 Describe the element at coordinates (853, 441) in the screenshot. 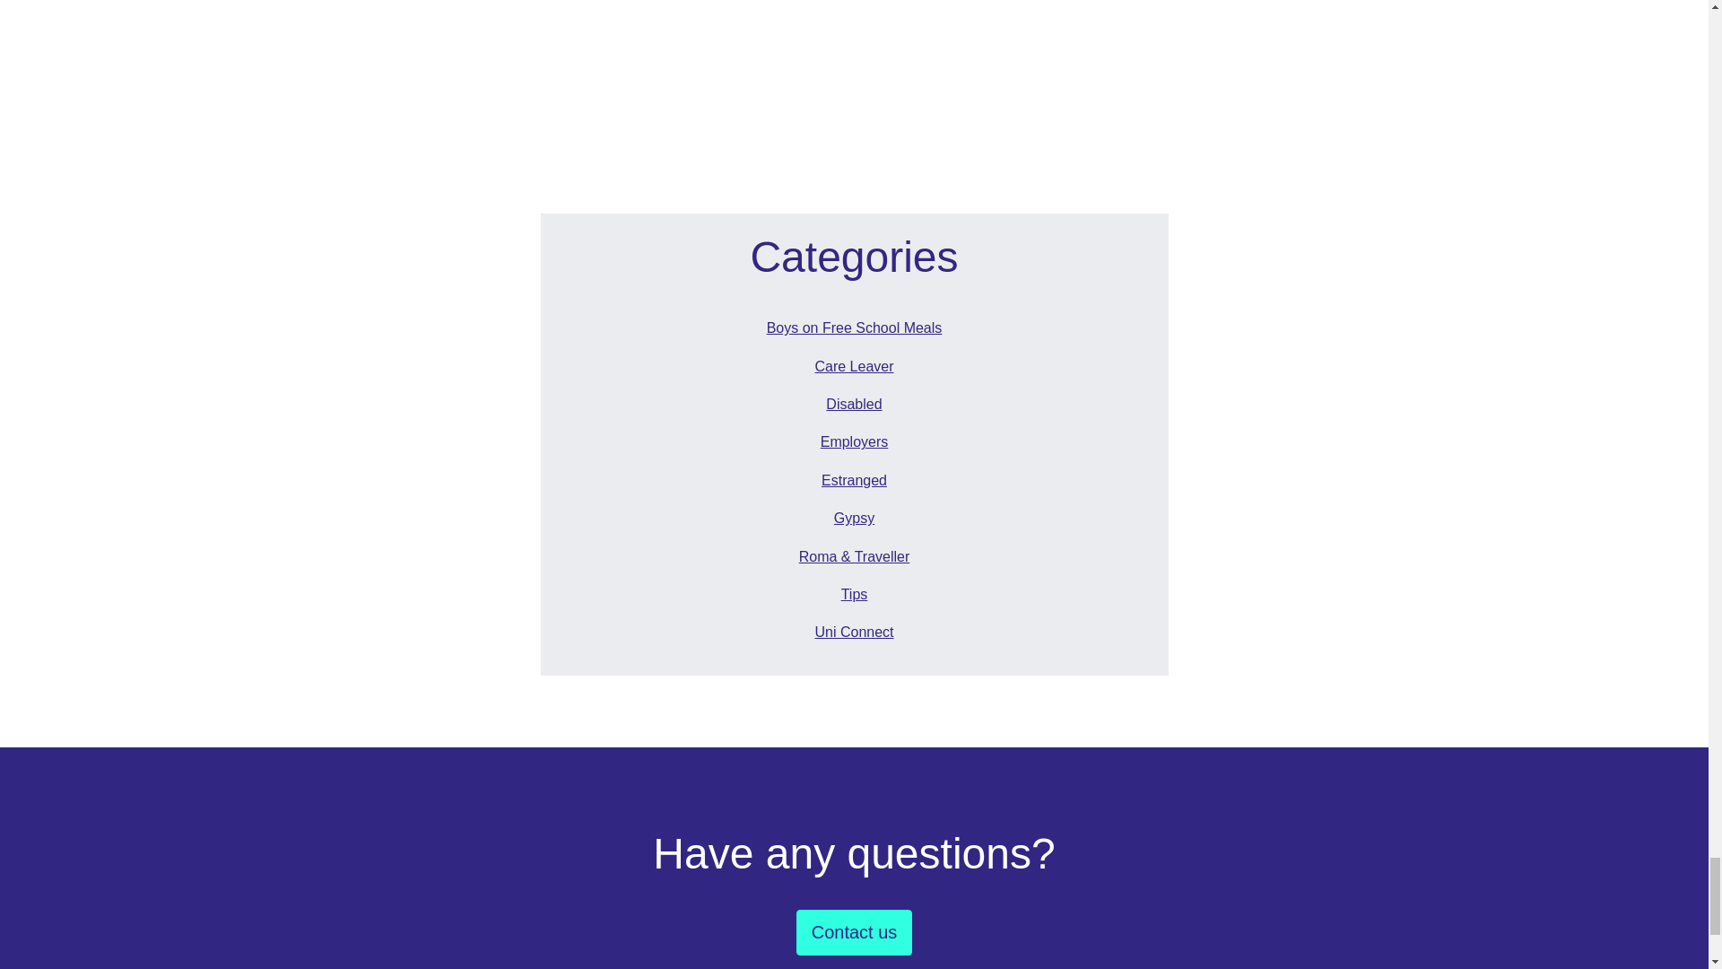

I see `Employers` at that location.